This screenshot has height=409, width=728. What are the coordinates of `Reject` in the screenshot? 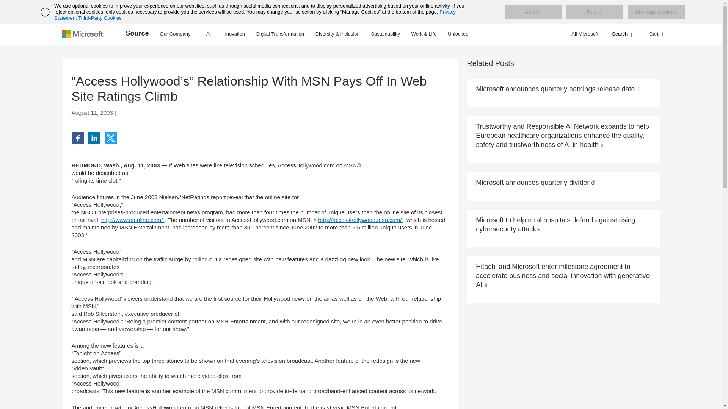 It's located at (595, 12).